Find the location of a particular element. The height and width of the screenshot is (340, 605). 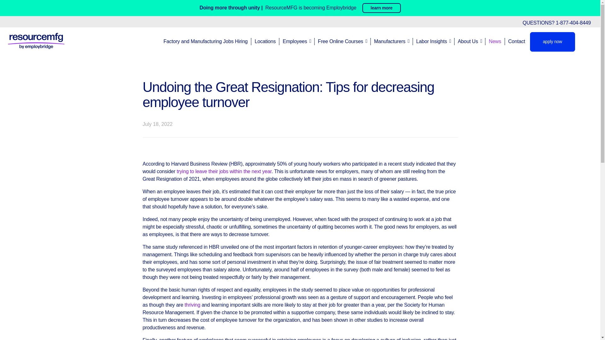

News is located at coordinates (493, 41).